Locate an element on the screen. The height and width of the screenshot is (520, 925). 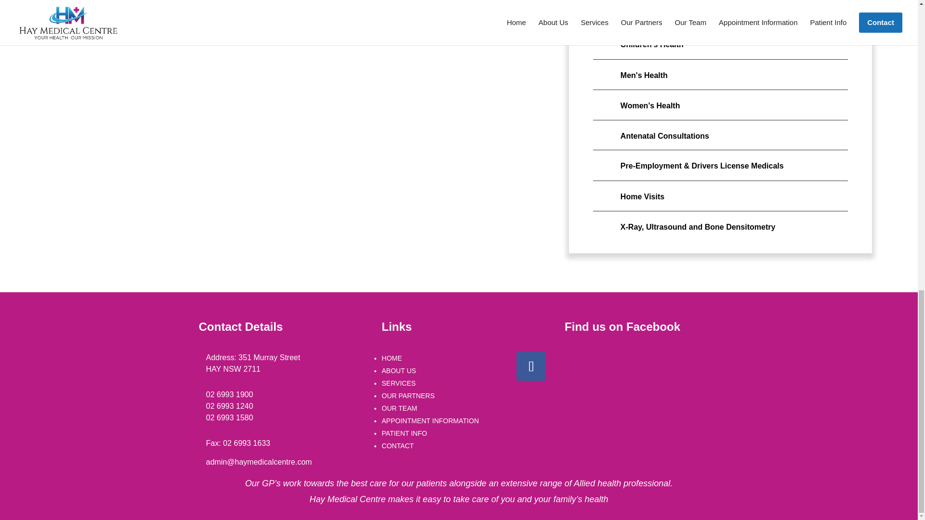
02 6993 1580 is located at coordinates (230, 417).